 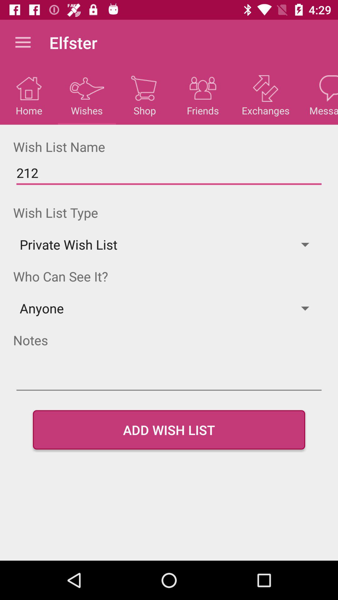 What do you see at coordinates (169, 379) in the screenshot?
I see `add notes` at bounding box center [169, 379].